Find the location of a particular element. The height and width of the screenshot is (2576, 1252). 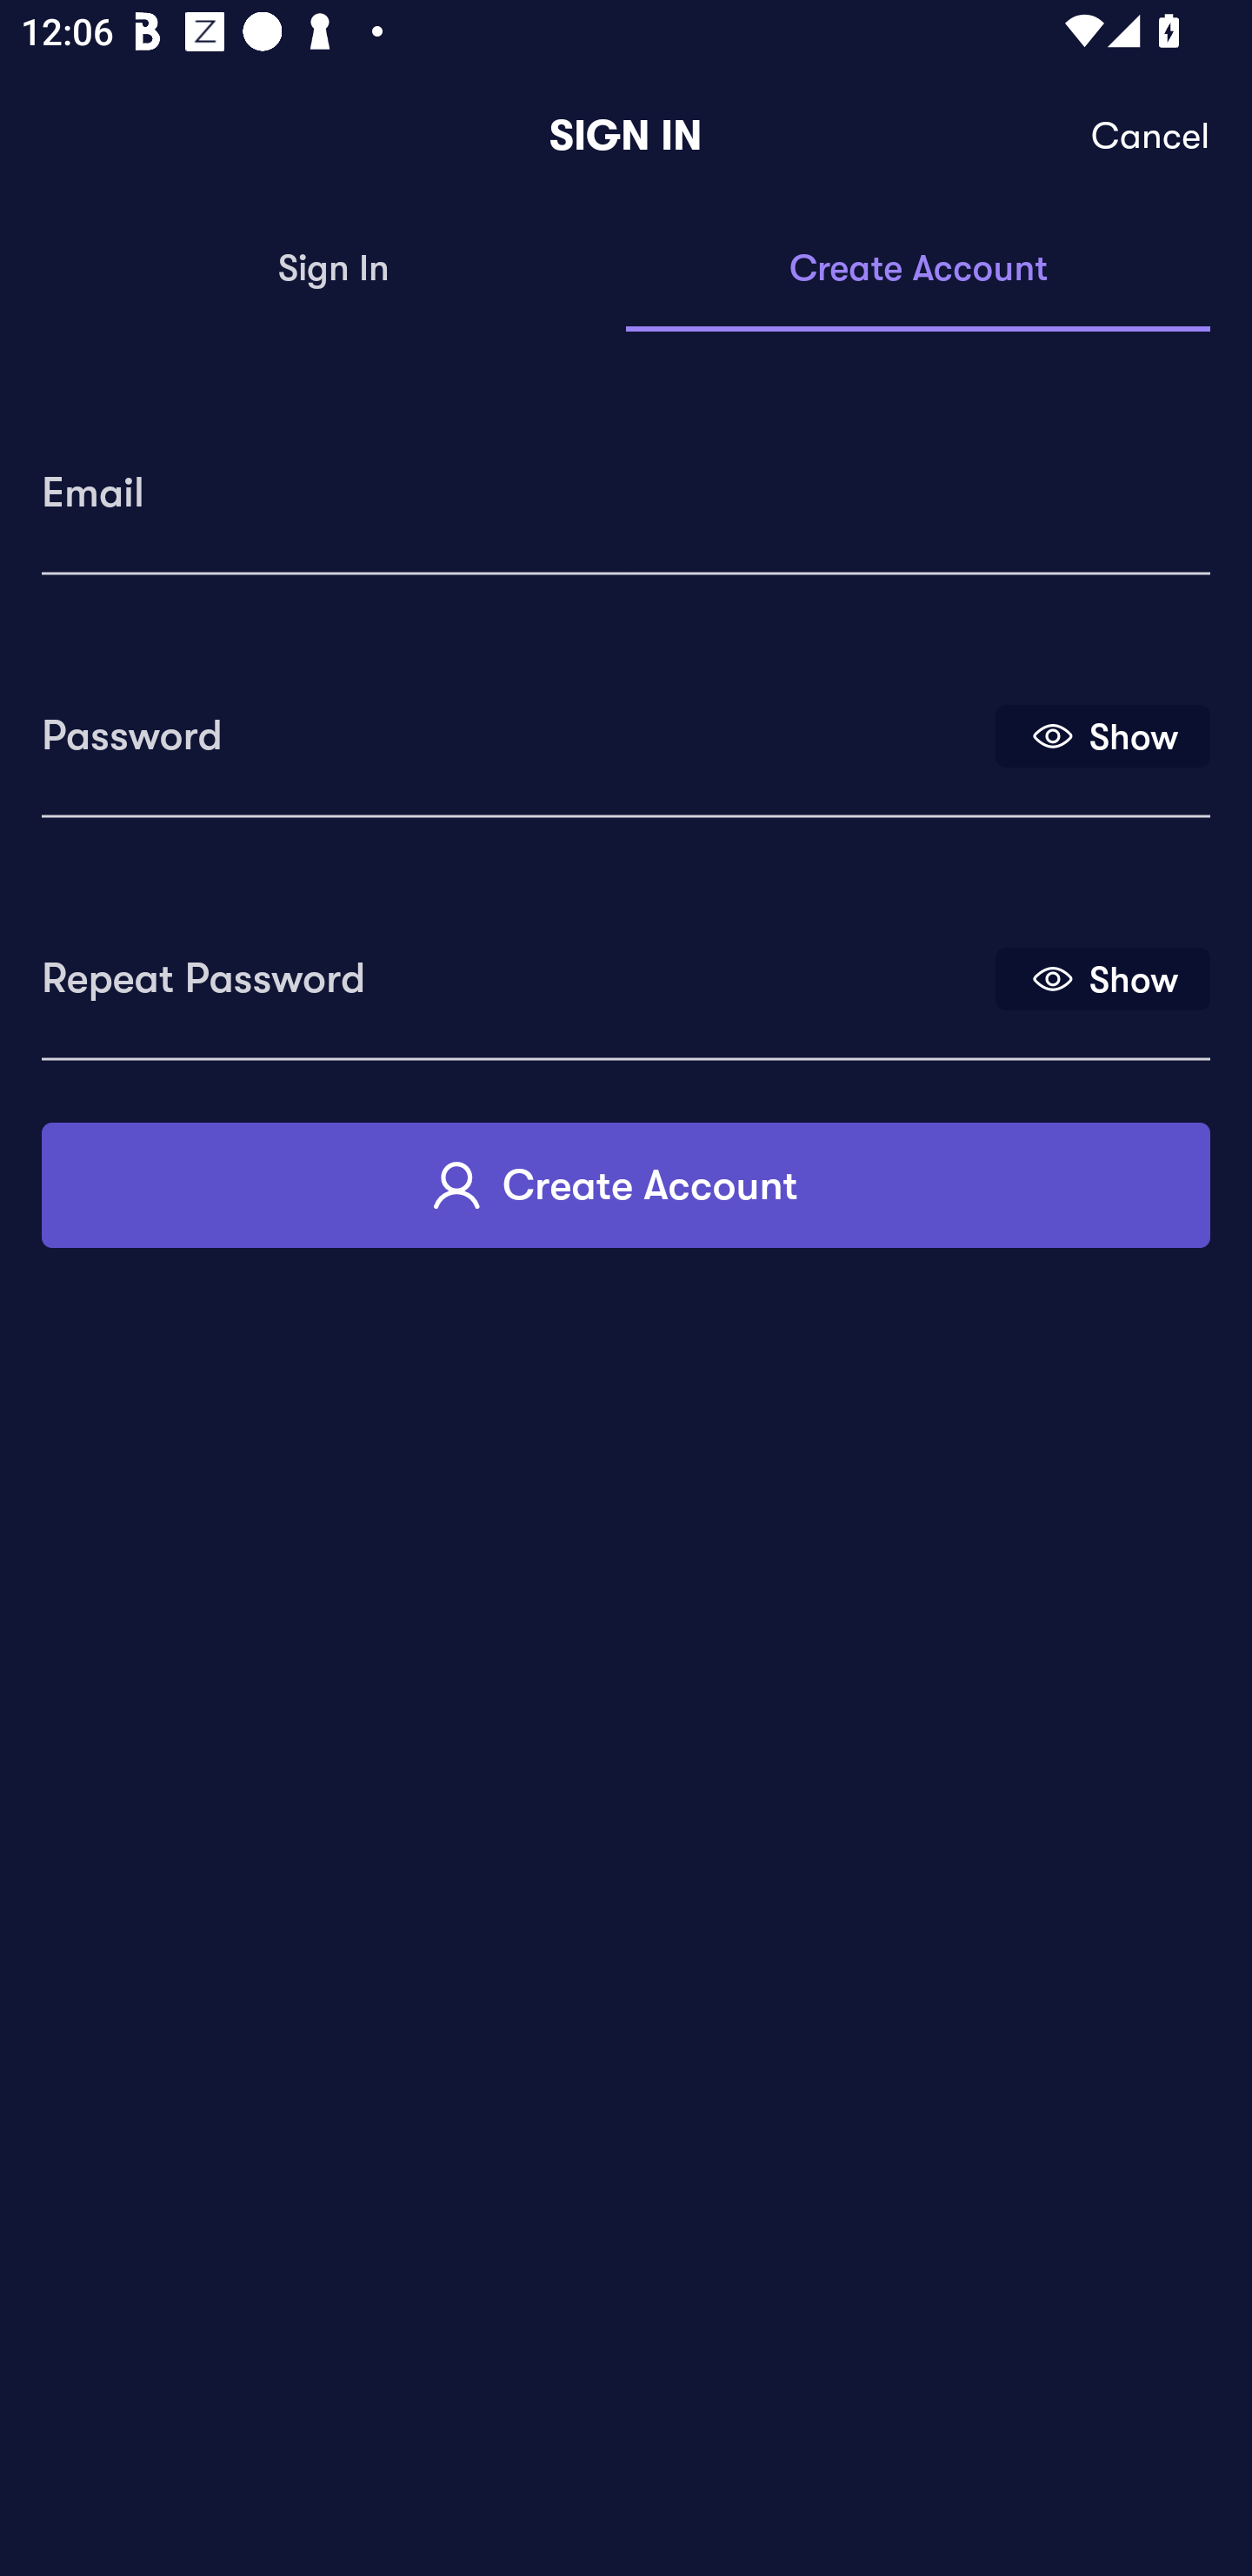

Password is located at coordinates (516, 725).